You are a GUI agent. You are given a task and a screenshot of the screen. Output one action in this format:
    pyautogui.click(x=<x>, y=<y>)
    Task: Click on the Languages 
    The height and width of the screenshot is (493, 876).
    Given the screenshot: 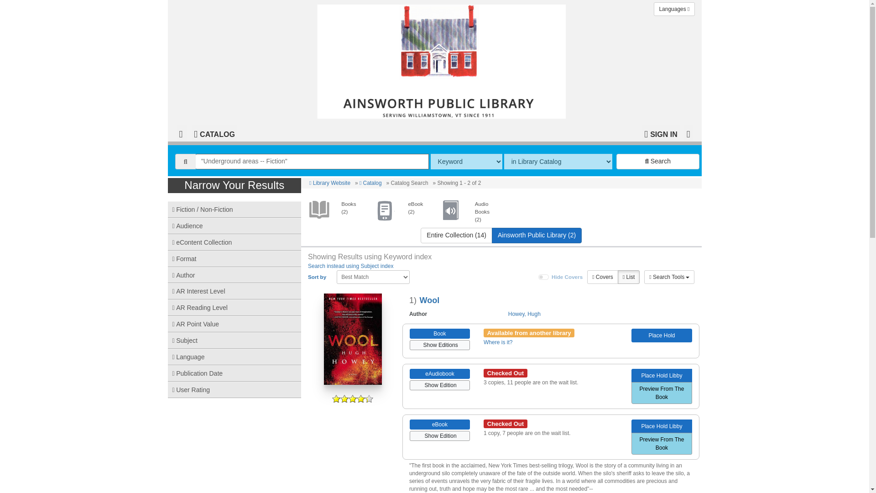 What is the action you would take?
    pyautogui.click(x=674, y=9)
    